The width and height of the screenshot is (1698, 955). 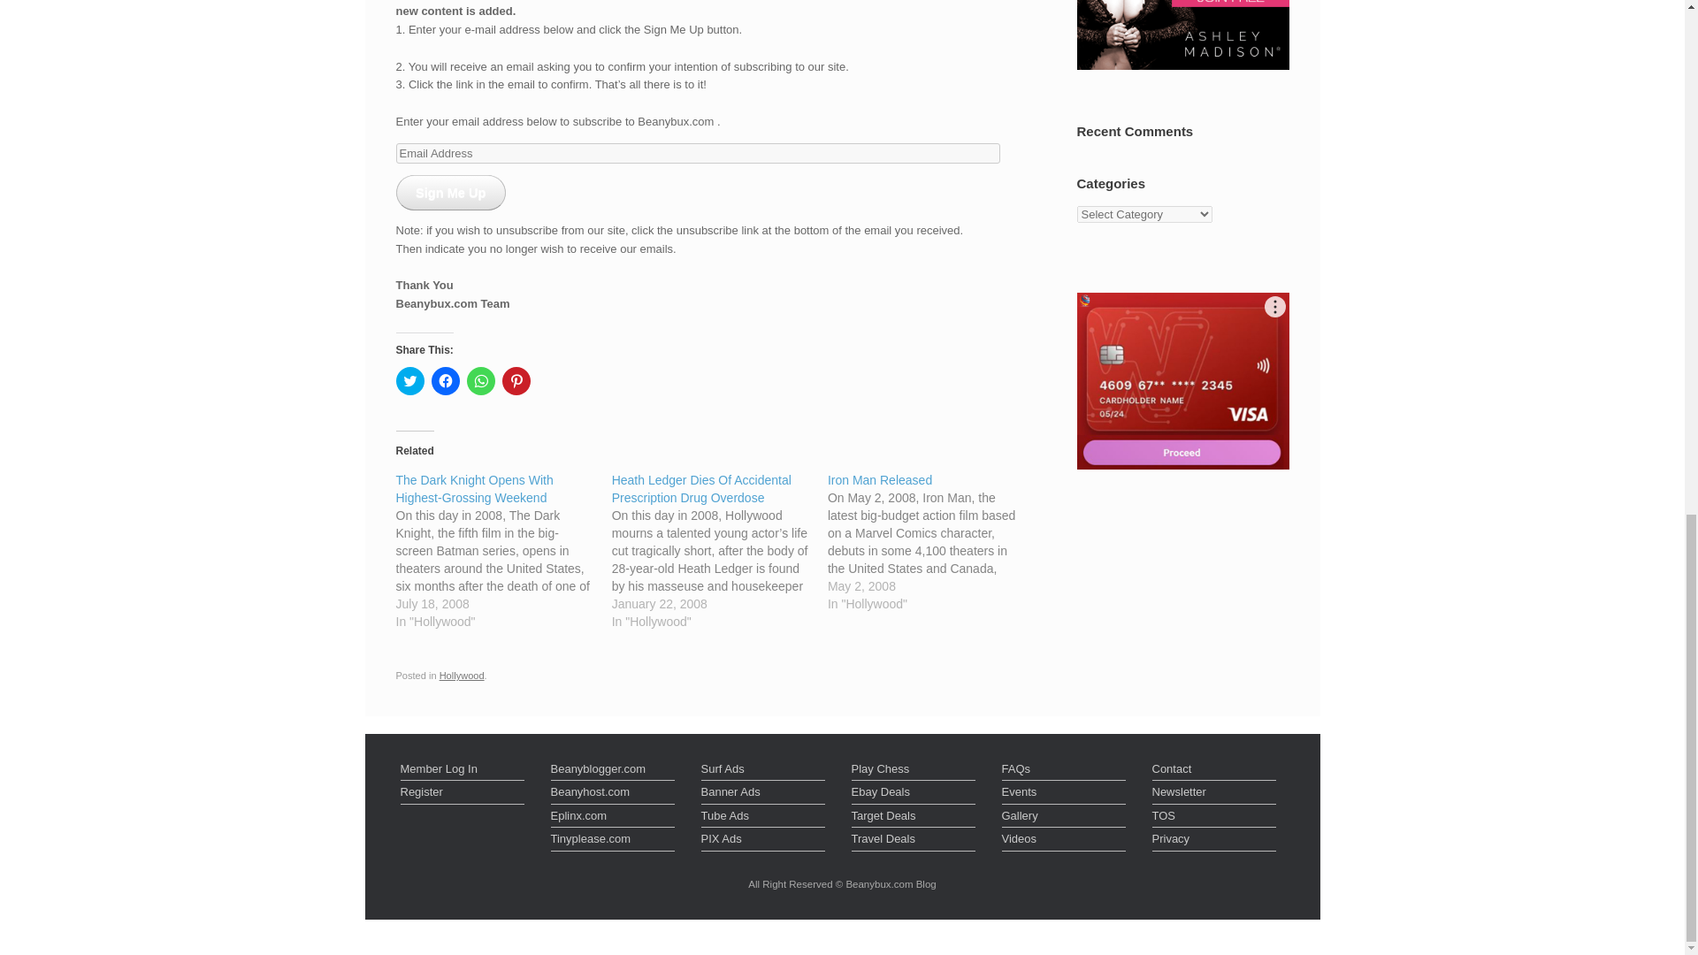 What do you see at coordinates (936, 542) in the screenshot?
I see `Iron Man Released` at bounding box center [936, 542].